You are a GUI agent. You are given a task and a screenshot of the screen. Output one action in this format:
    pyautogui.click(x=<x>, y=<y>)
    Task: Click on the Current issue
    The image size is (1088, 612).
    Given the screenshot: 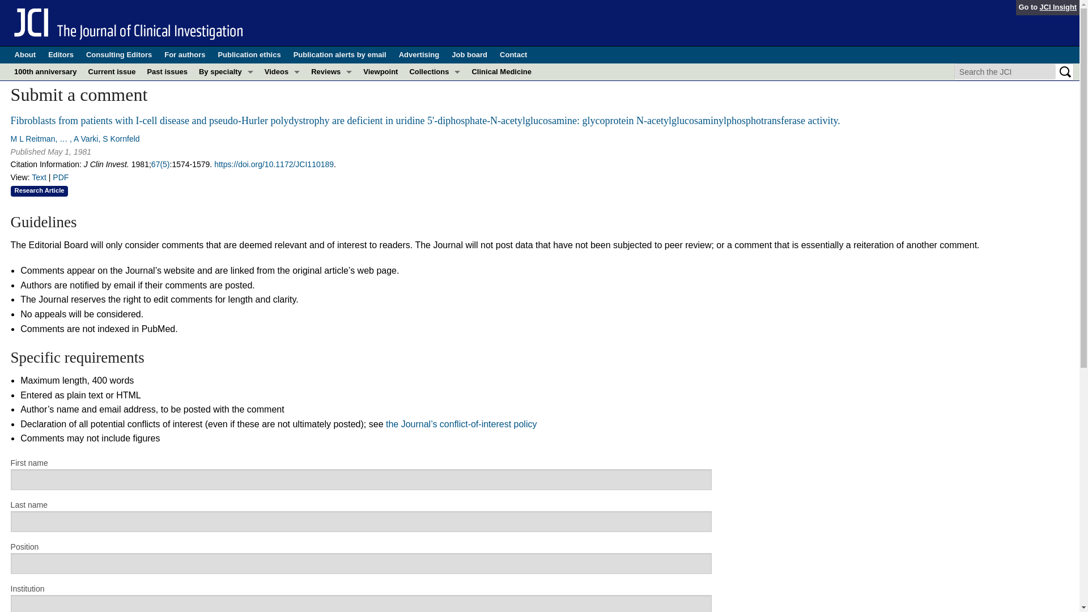 What is the action you would take?
    pyautogui.click(x=112, y=71)
    